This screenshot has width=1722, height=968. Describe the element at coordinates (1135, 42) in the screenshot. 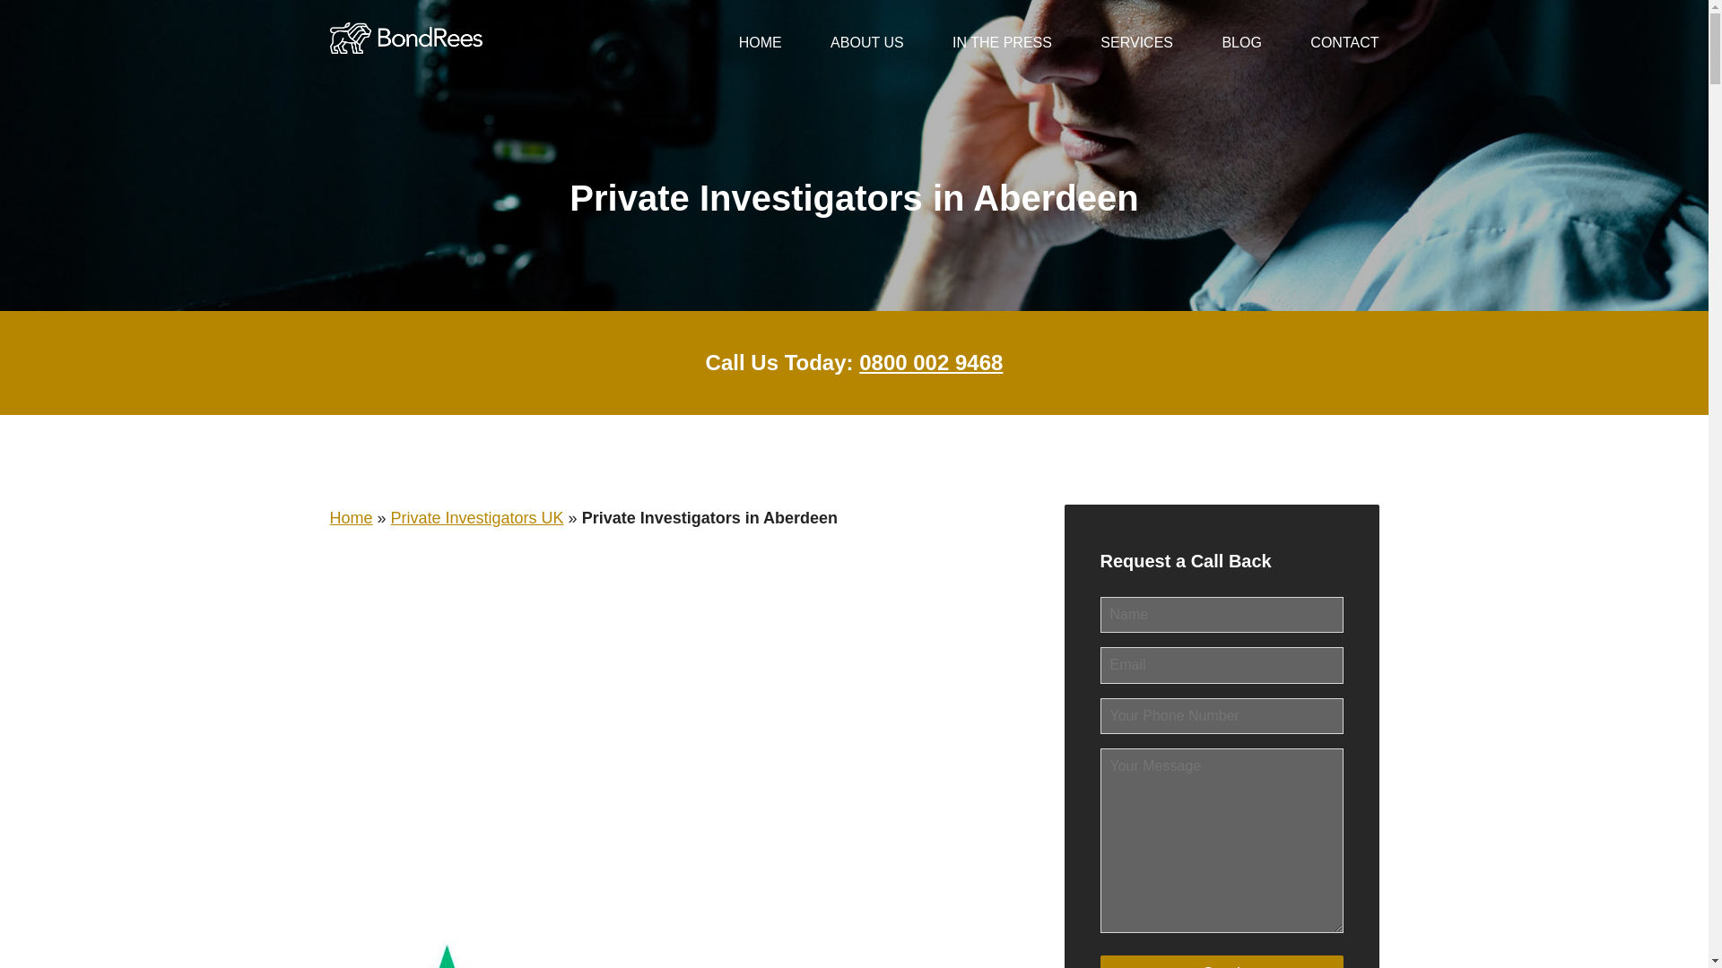

I see `SERVICES` at that location.